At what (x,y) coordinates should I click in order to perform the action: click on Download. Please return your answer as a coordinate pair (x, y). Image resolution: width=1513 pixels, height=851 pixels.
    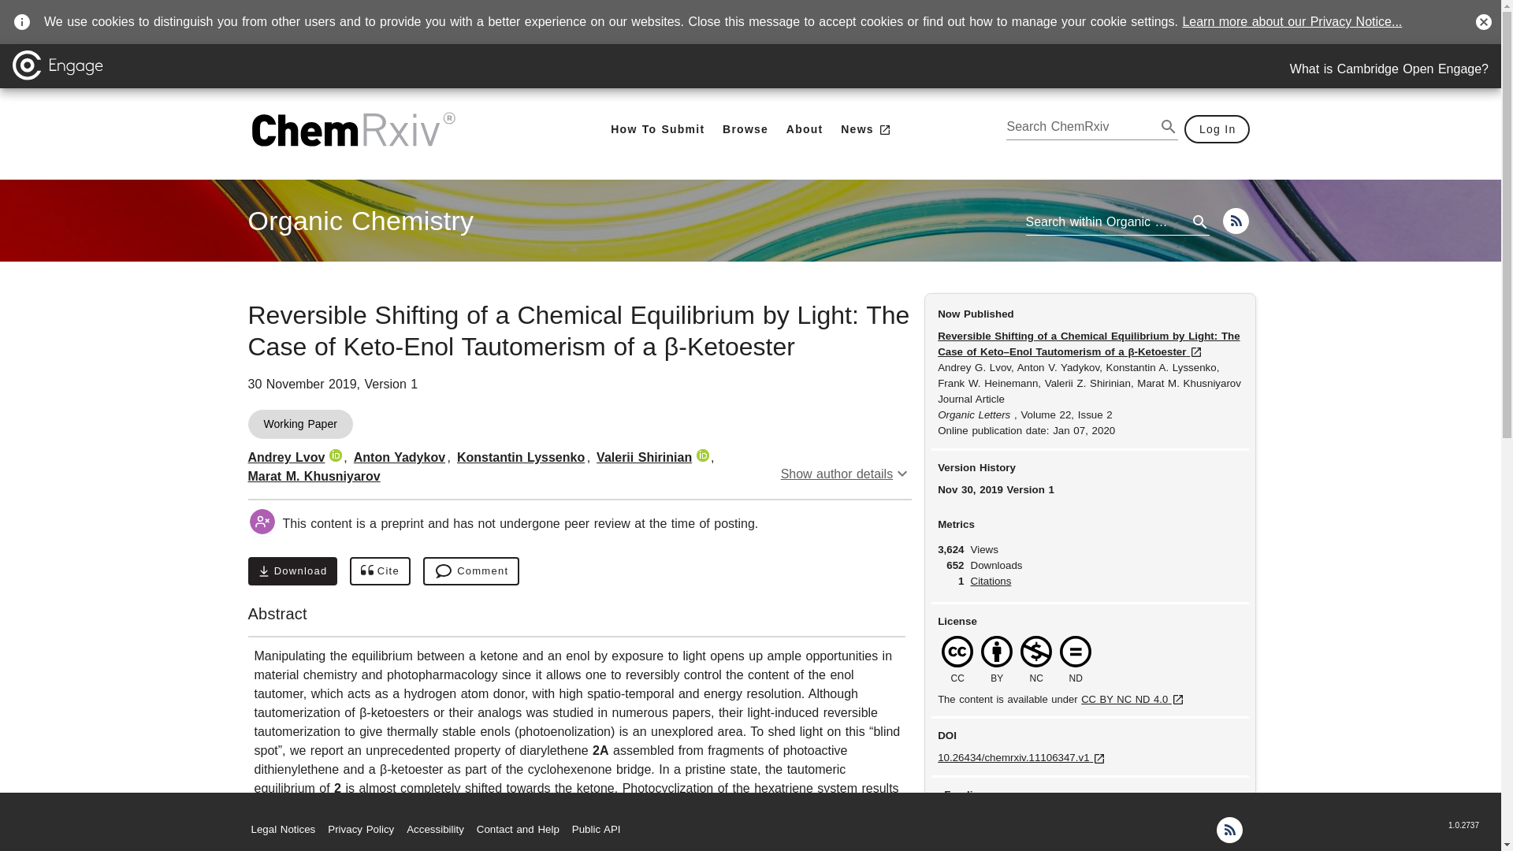
    Looking at the image, I should click on (292, 571).